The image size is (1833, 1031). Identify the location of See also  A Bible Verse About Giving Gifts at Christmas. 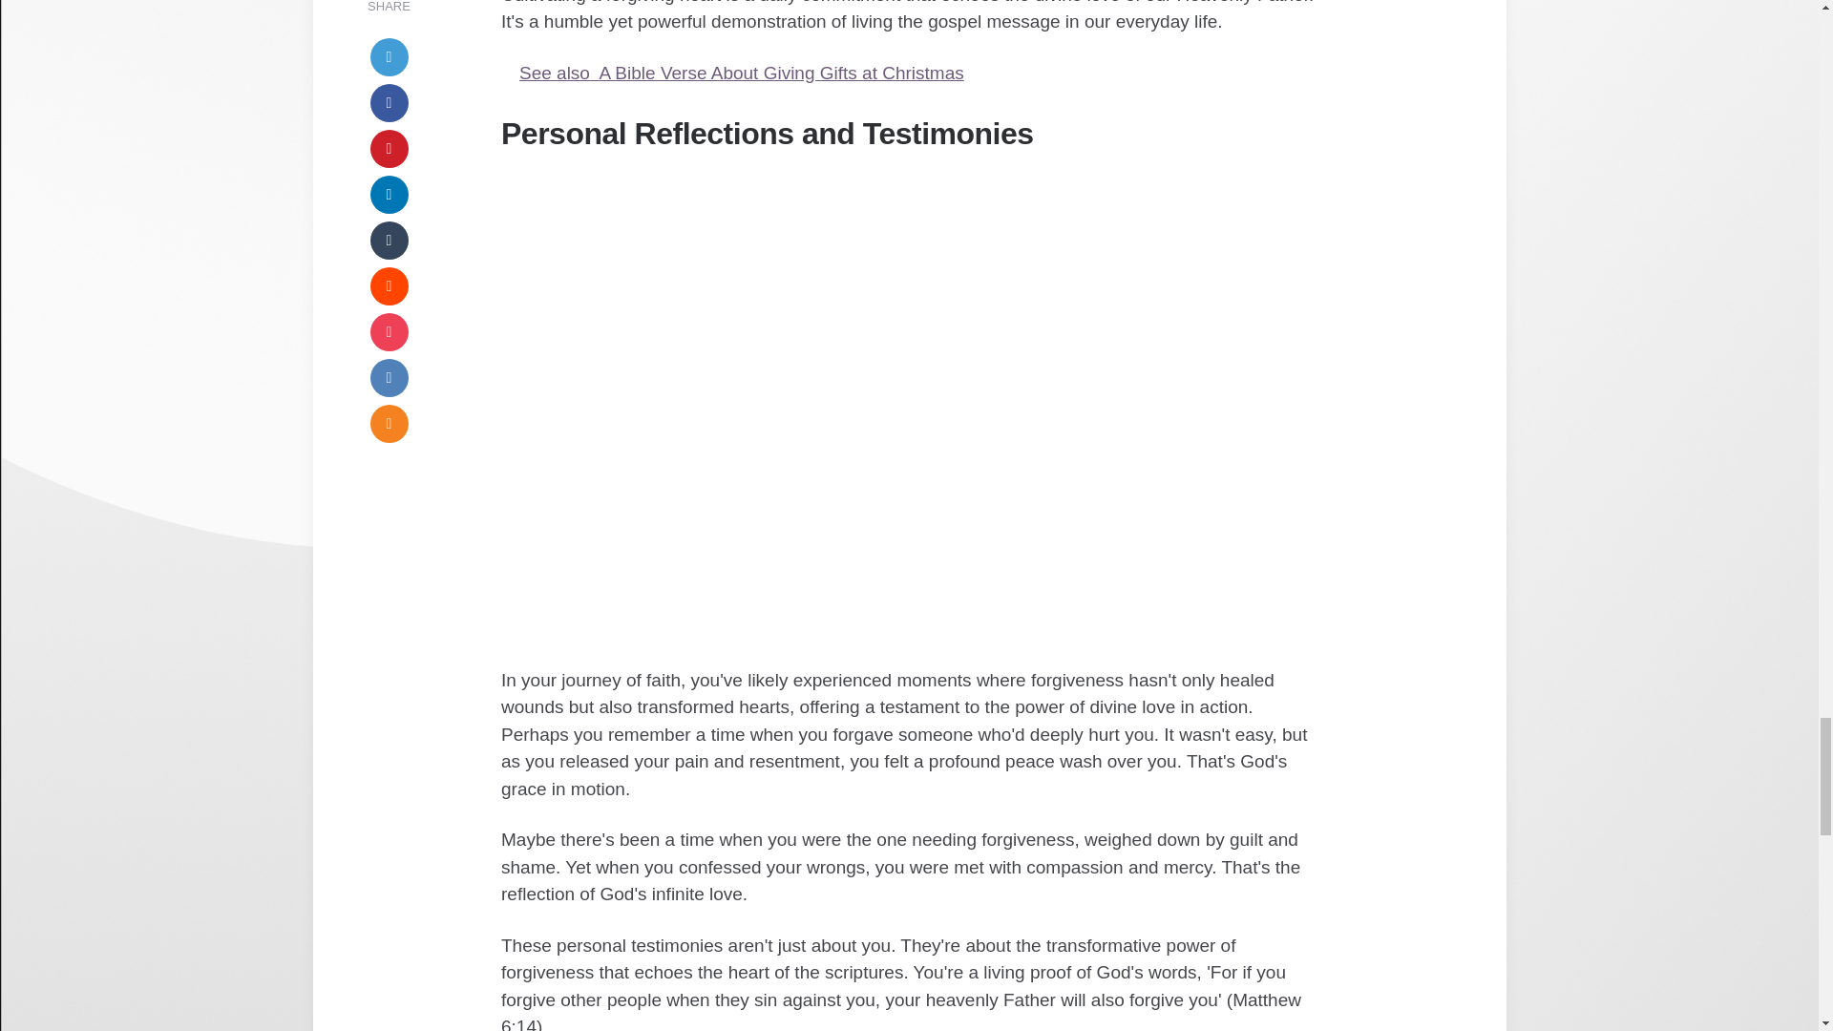
(909, 73).